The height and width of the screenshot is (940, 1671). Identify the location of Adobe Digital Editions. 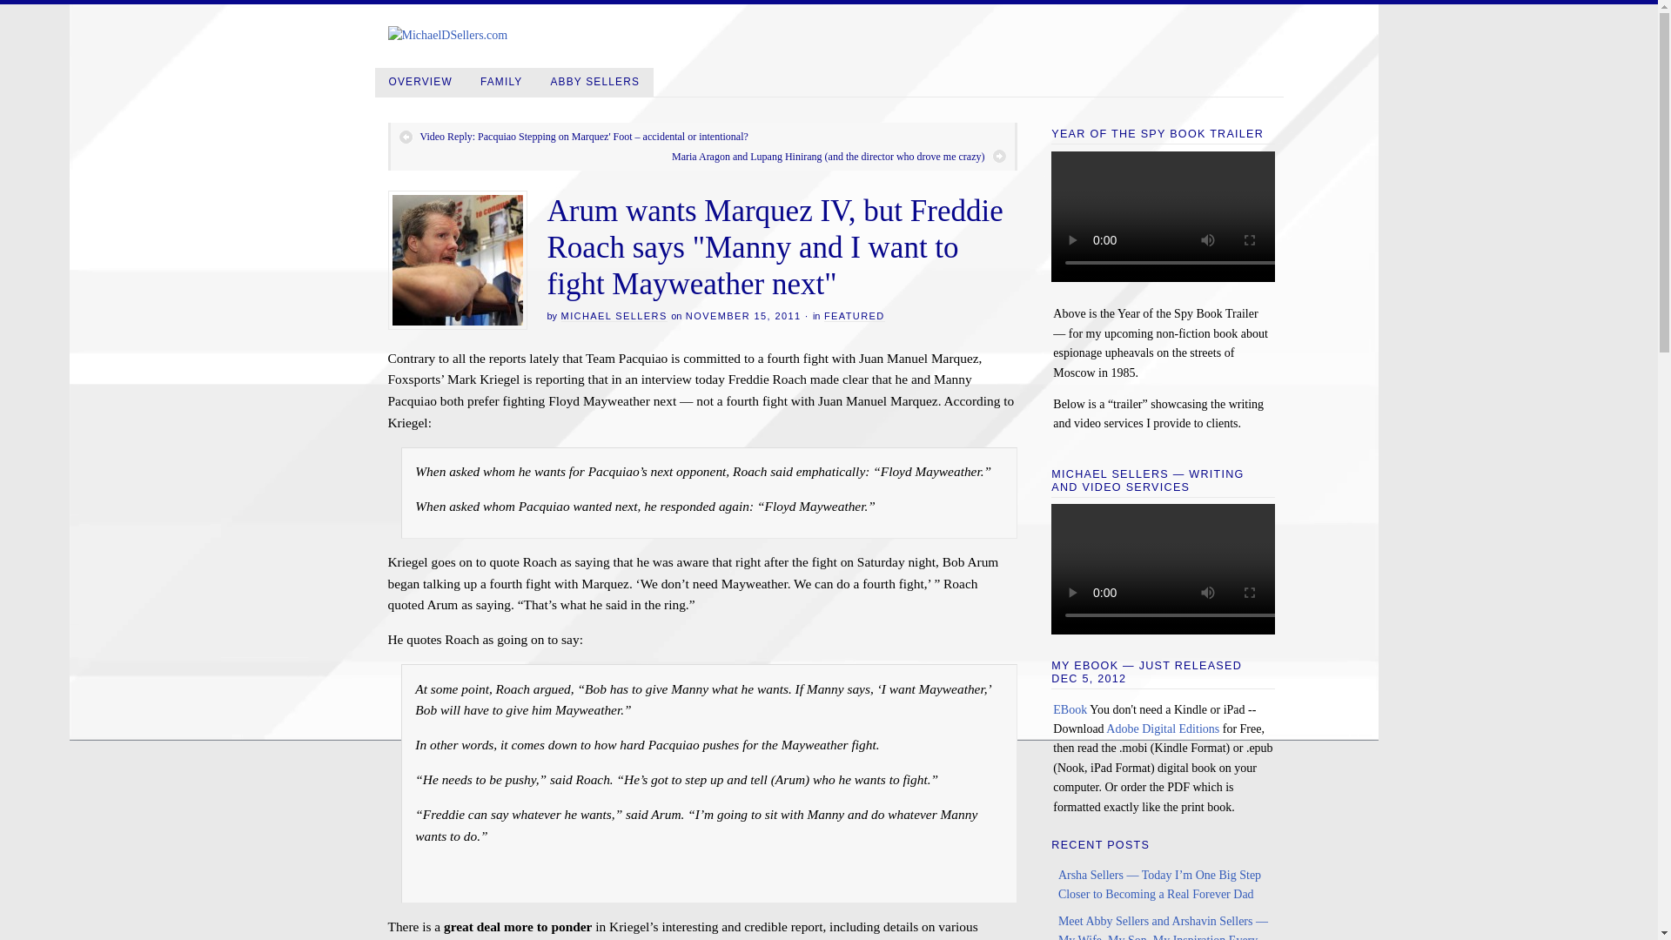
(1163, 728).